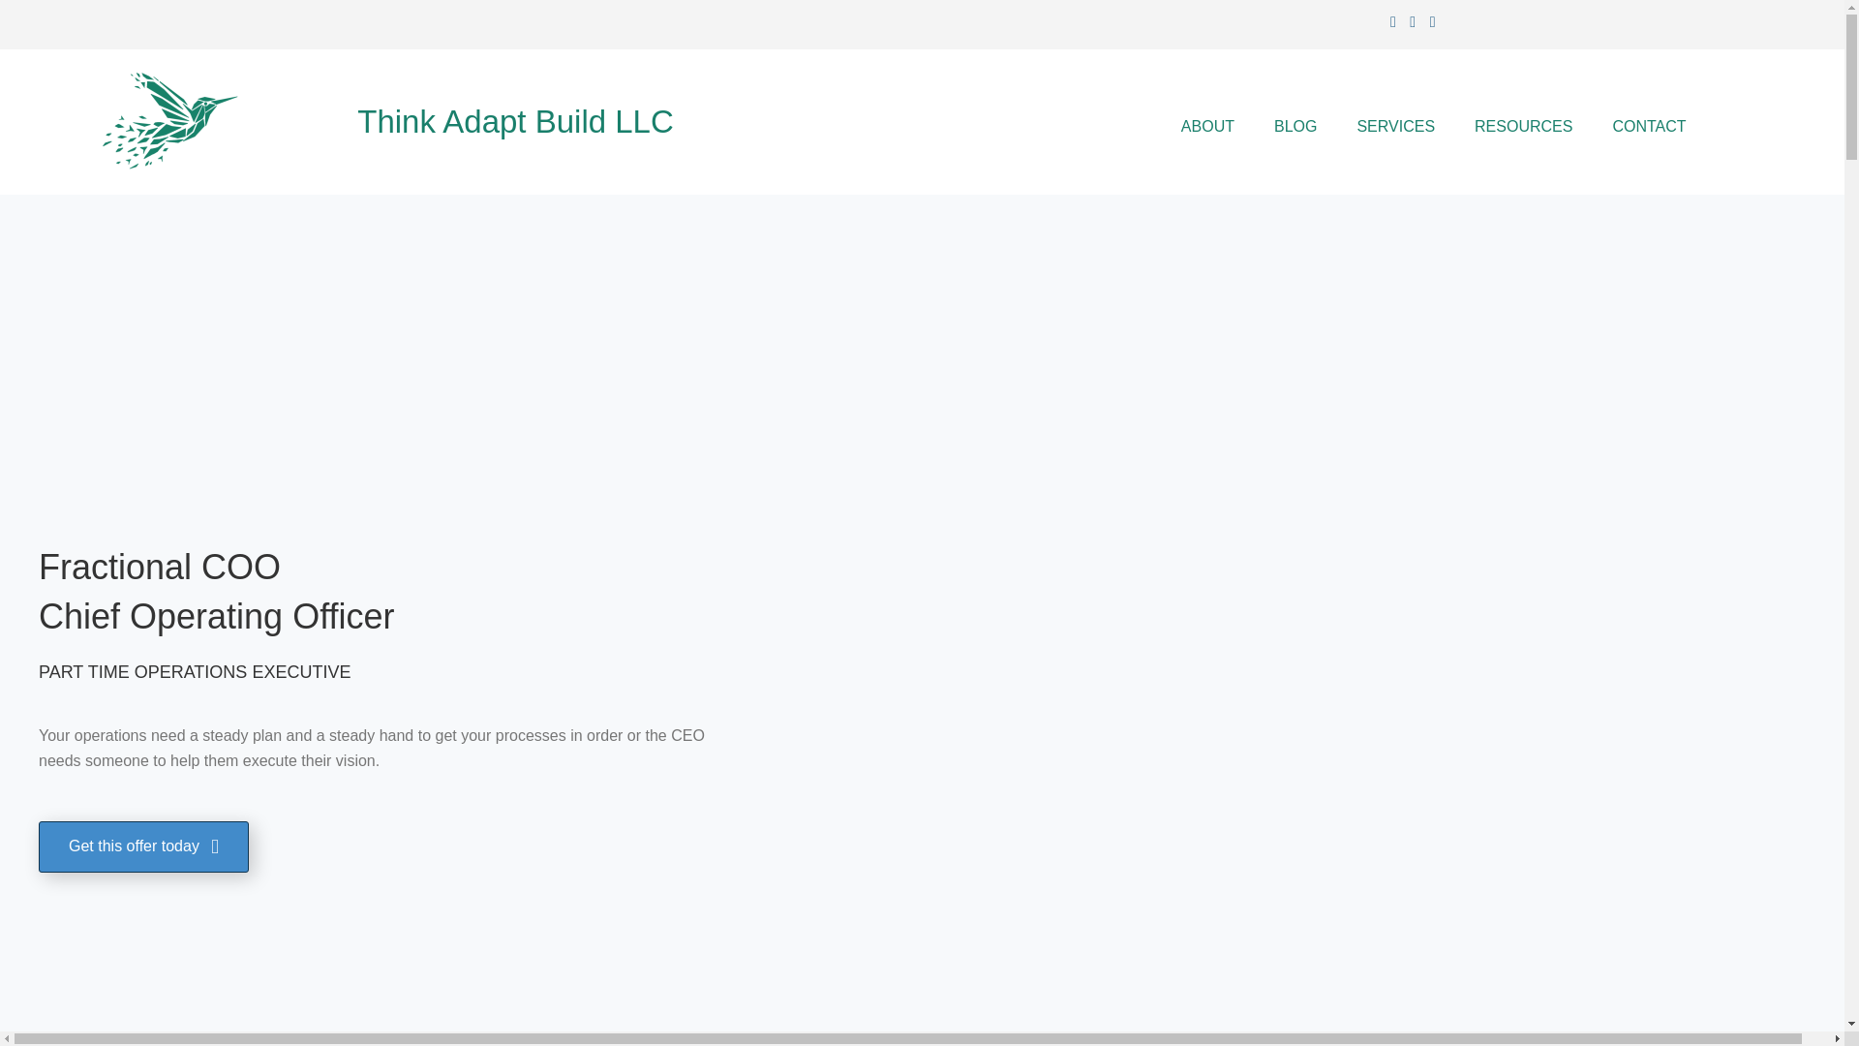  I want to click on Think Adapt Build Logo, so click(168, 121).